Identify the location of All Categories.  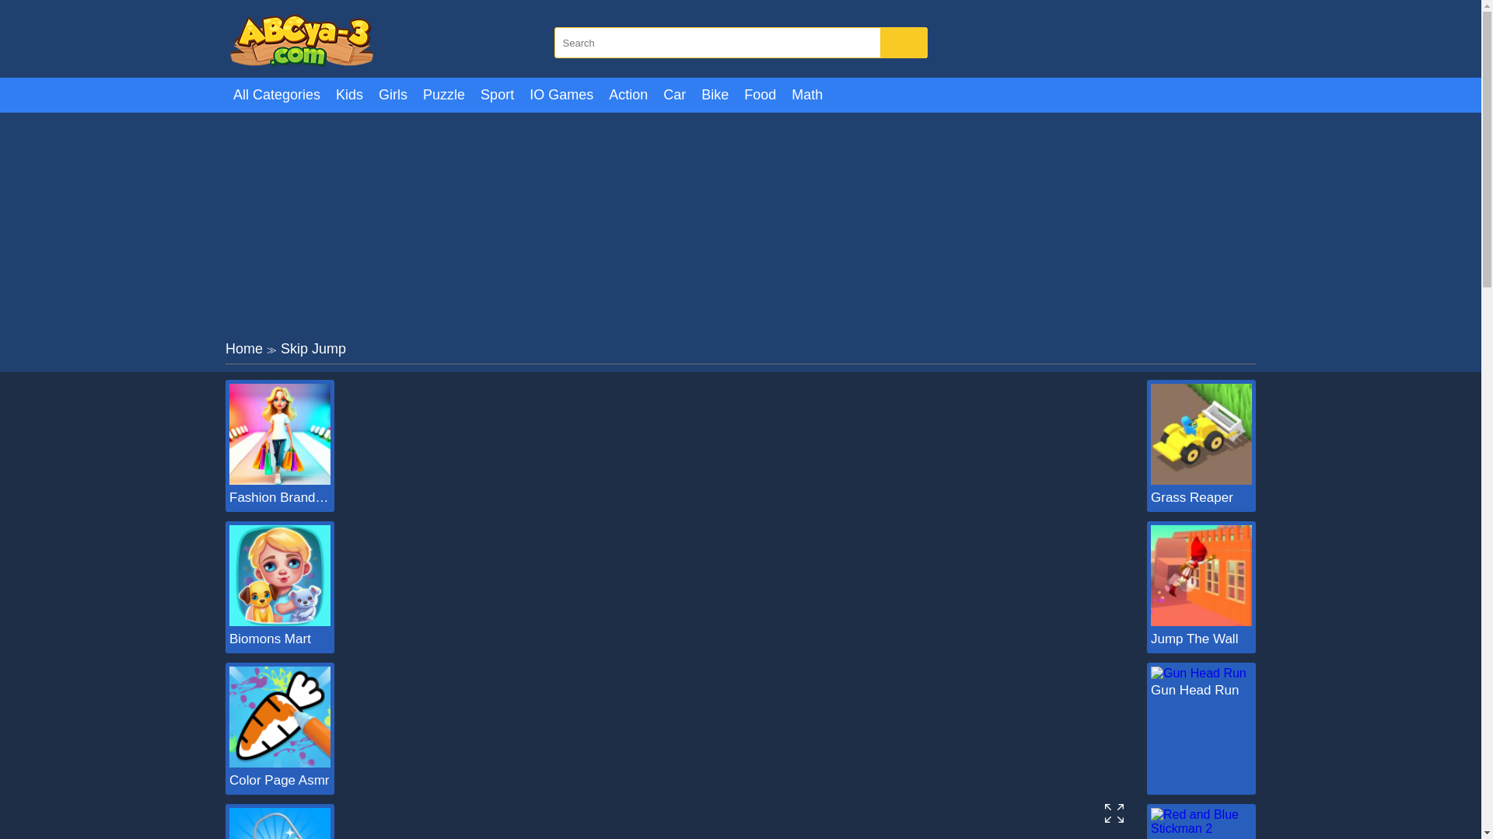
(277, 95).